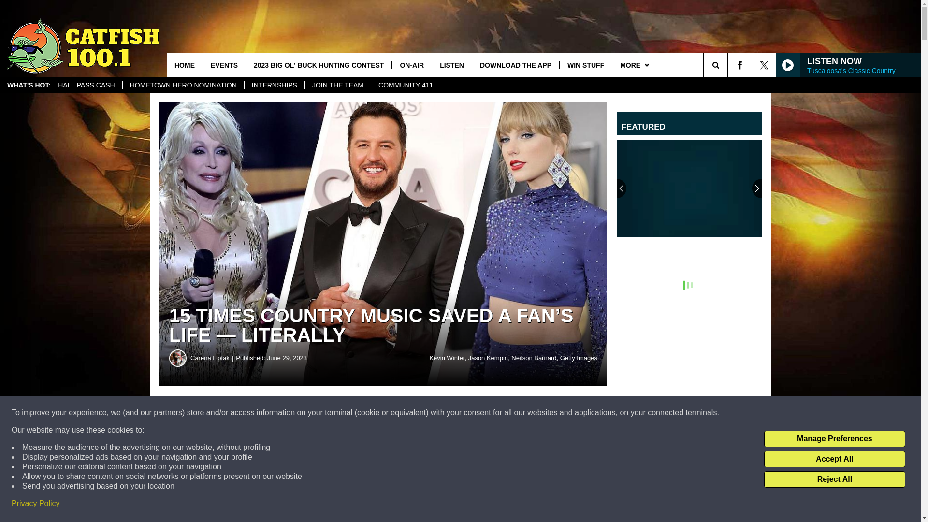 Image resolution: width=928 pixels, height=522 pixels. I want to click on WIN STUFF, so click(585, 65).